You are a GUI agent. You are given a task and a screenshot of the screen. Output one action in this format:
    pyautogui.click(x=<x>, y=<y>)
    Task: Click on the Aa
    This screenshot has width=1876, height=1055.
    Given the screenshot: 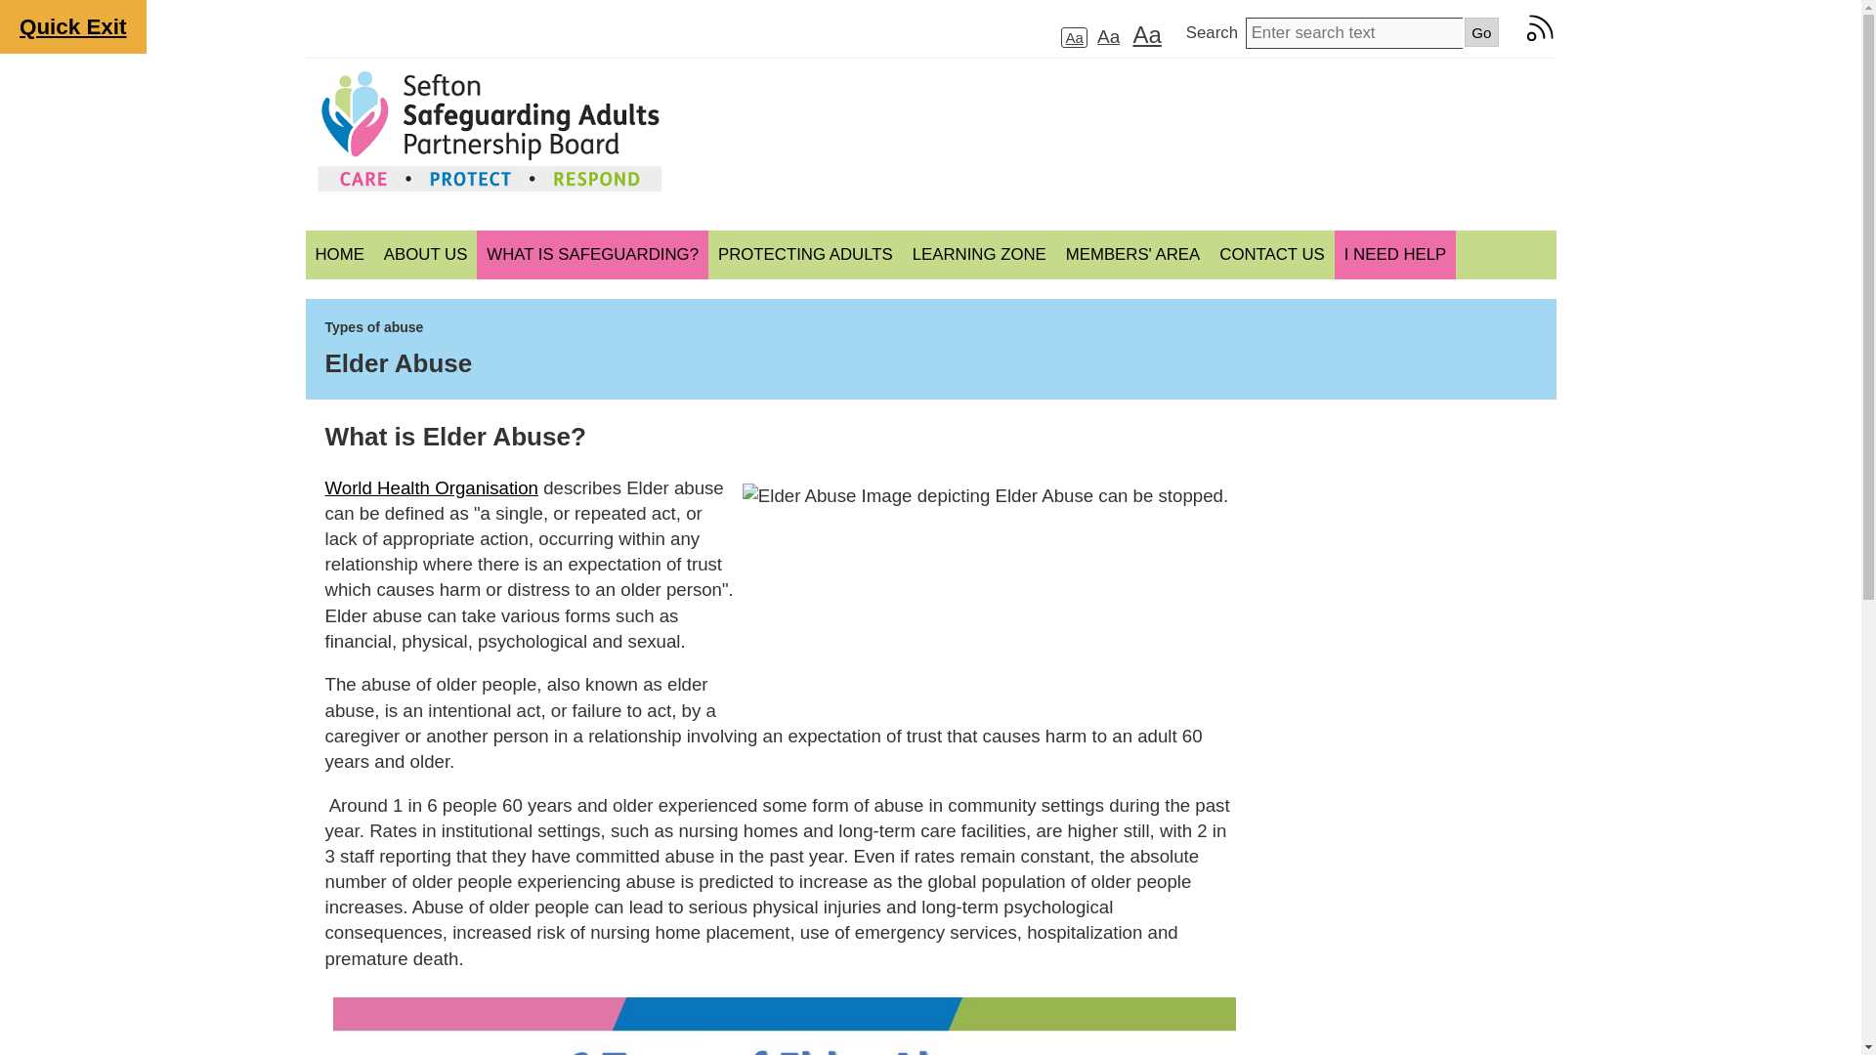 What is the action you would take?
    pyautogui.click(x=1145, y=33)
    